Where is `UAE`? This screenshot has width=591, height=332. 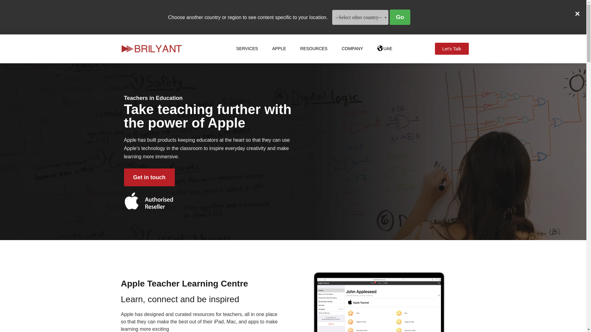
UAE is located at coordinates (385, 49).